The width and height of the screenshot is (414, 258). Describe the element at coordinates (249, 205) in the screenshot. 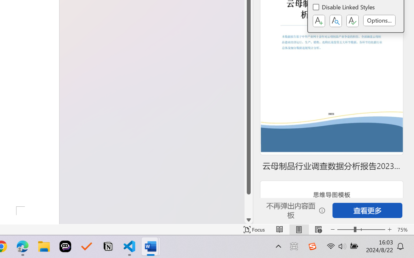

I see `Page down` at that location.